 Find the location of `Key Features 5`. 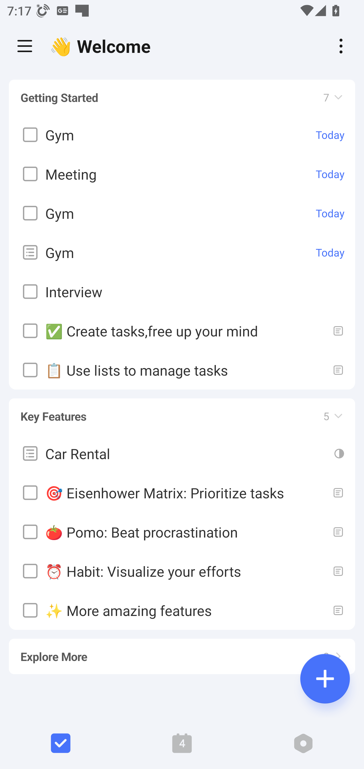

Key Features 5 is located at coordinates (182, 412).